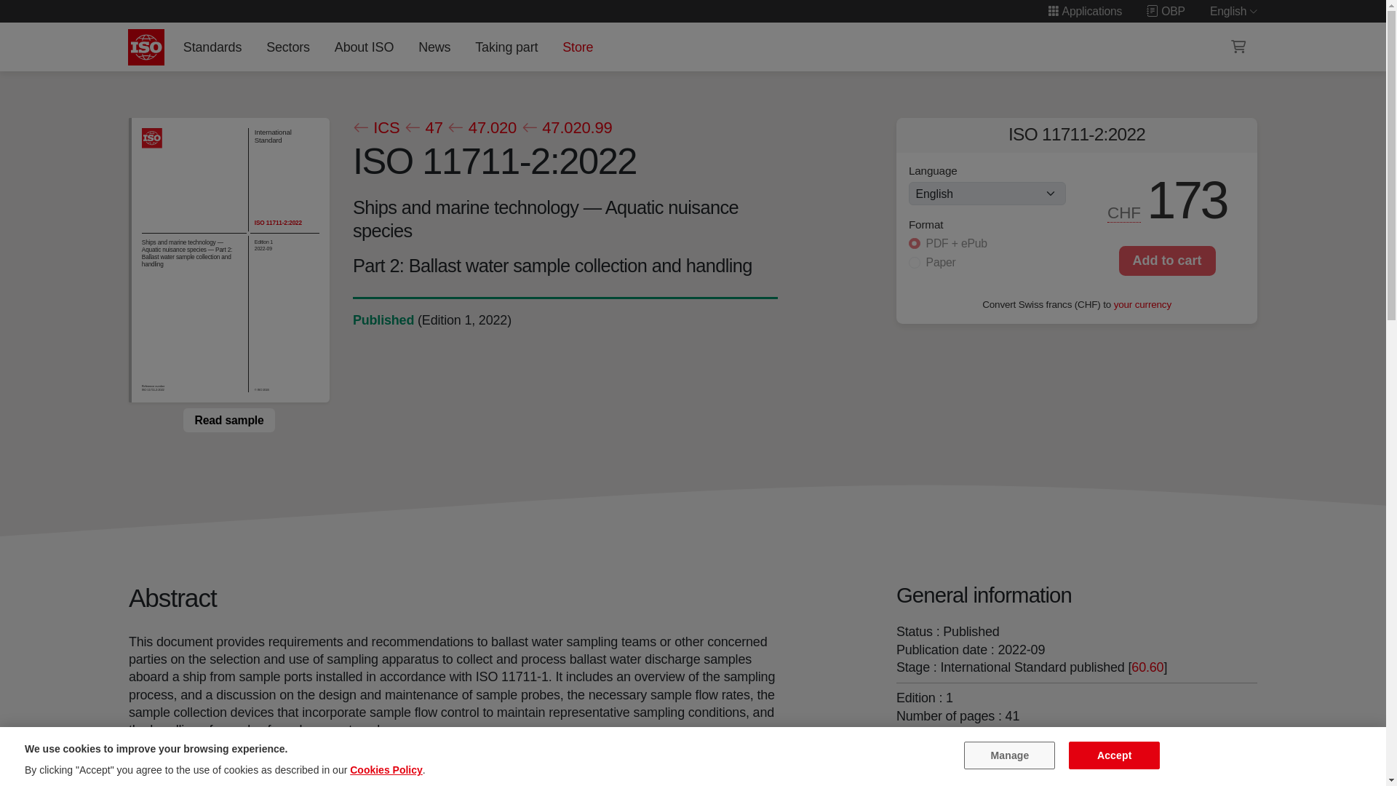 This screenshot has width=1397, height=786. What do you see at coordinates (423, 128) in the screenshot?
I see `47` at bounding box center [423, 128].